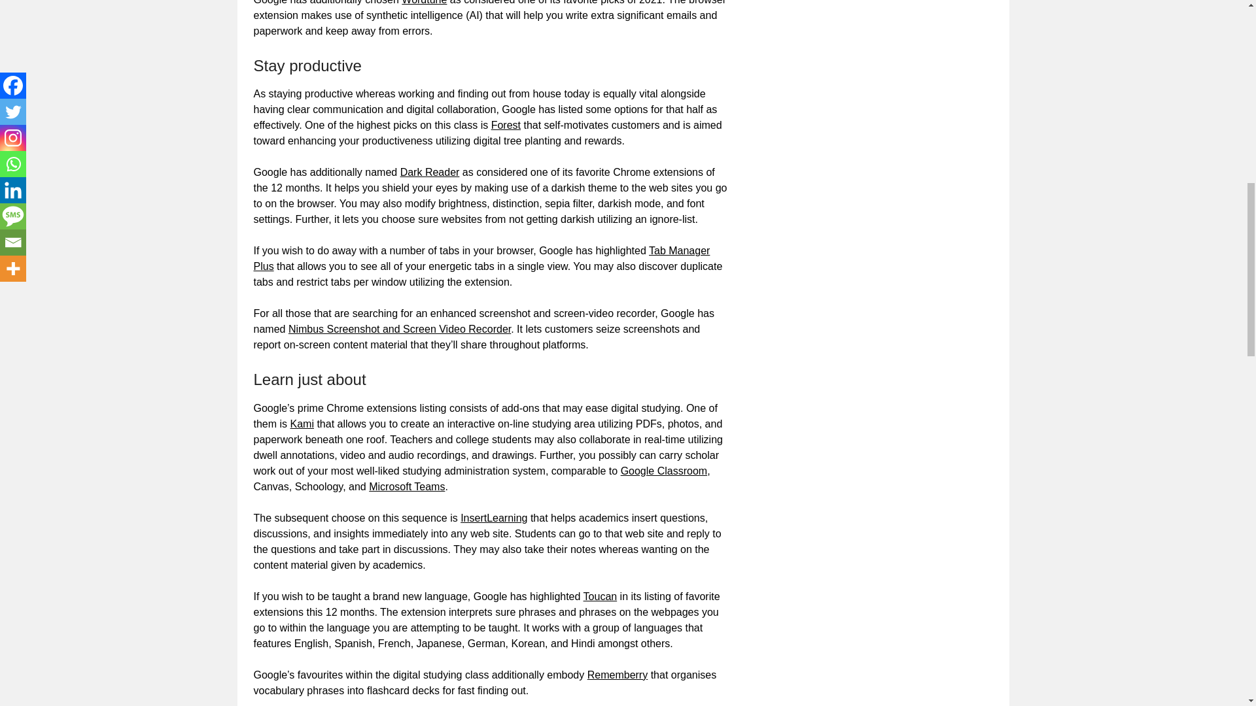 The height and width of the screenshot is (706, 1256). I want to click on Wordtune, so click(424, 3).